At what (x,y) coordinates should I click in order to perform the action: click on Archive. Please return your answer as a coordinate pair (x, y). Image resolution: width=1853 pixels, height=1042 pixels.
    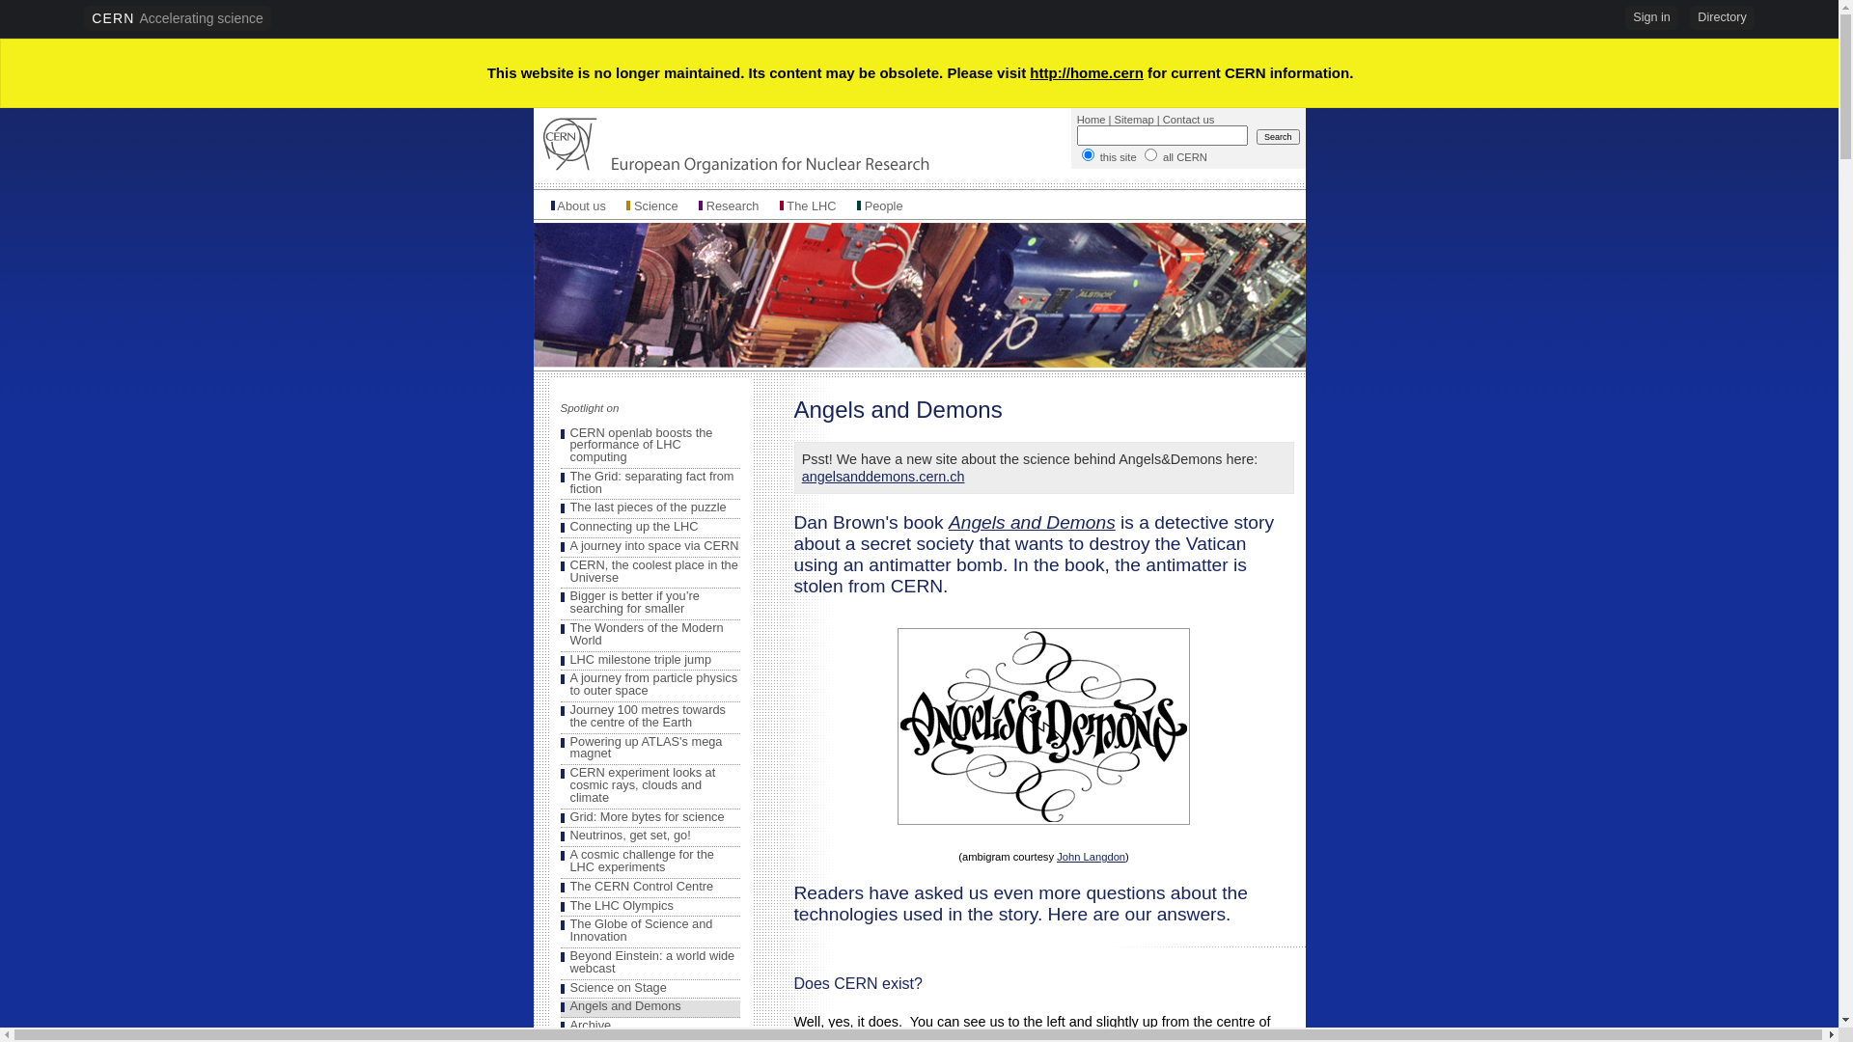
    Looking at the image, I should click on (591, 1025).